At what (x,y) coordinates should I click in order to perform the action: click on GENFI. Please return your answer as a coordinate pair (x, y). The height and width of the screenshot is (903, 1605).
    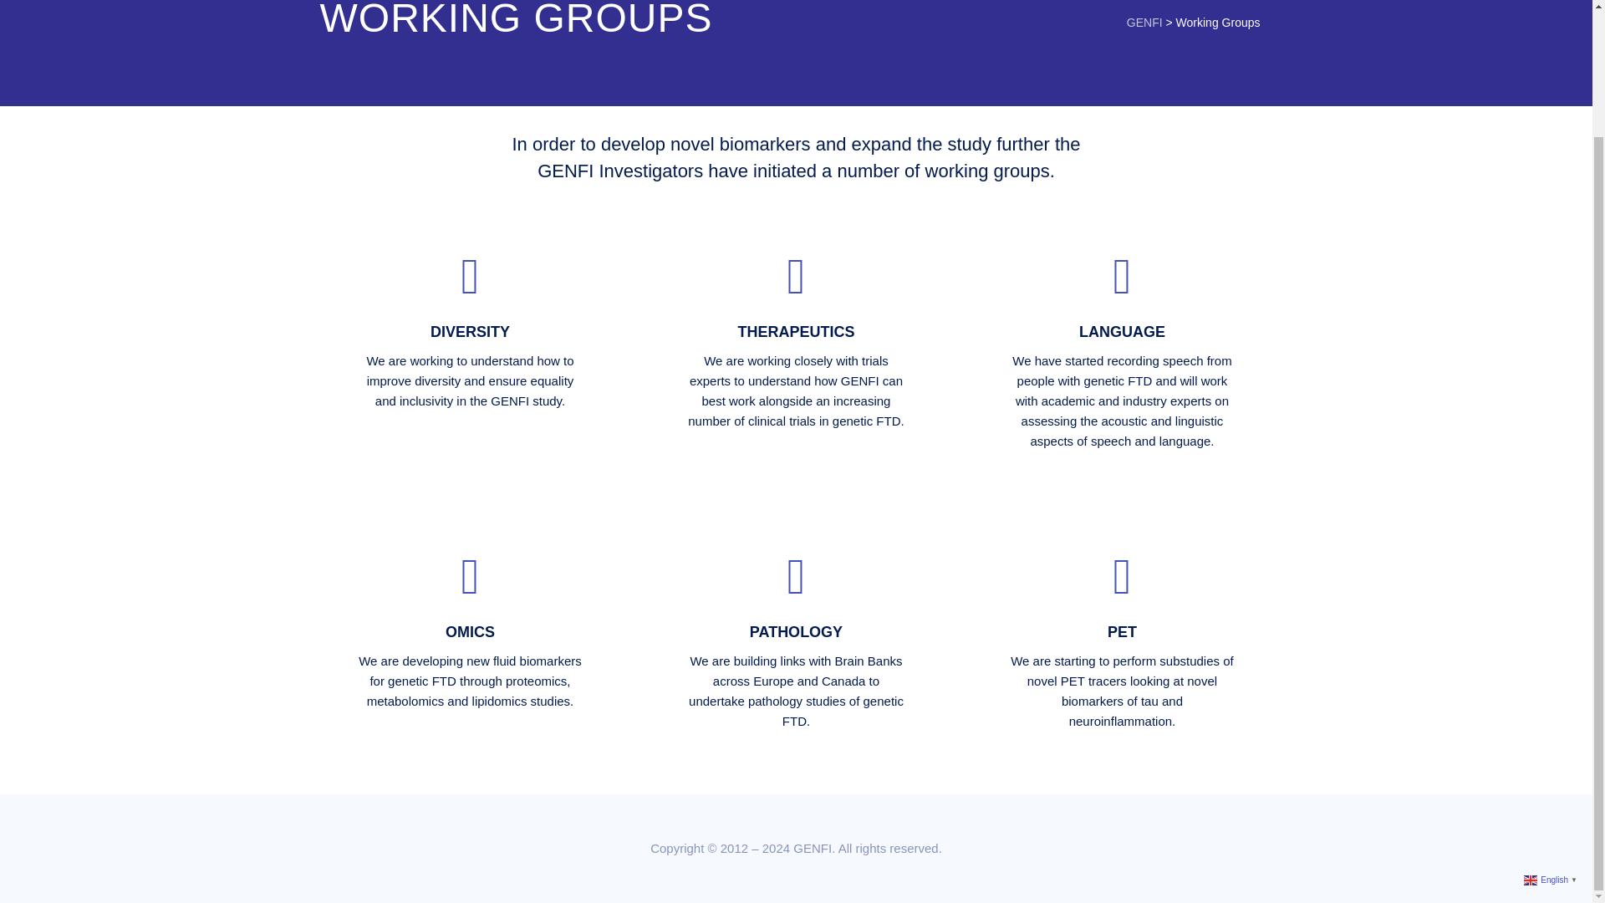
    Looking at the image, I should click on (812, 848).